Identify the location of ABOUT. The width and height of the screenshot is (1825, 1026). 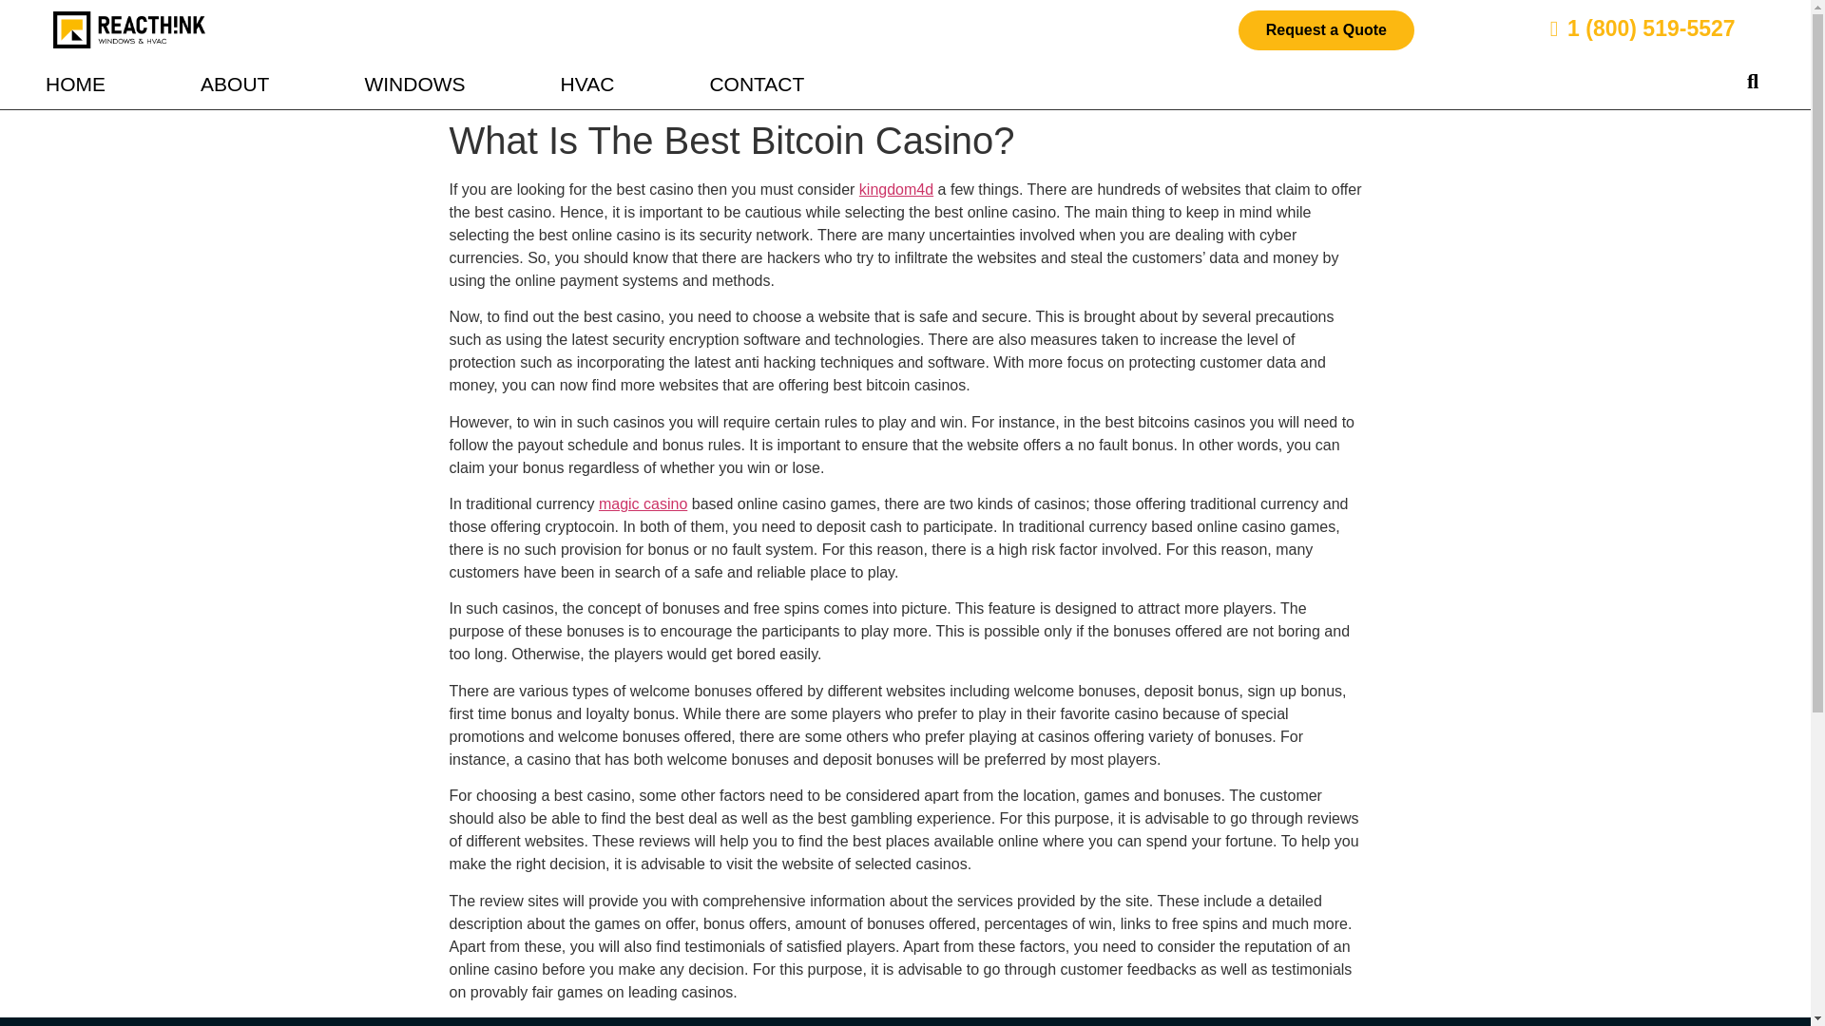
(234, 84).